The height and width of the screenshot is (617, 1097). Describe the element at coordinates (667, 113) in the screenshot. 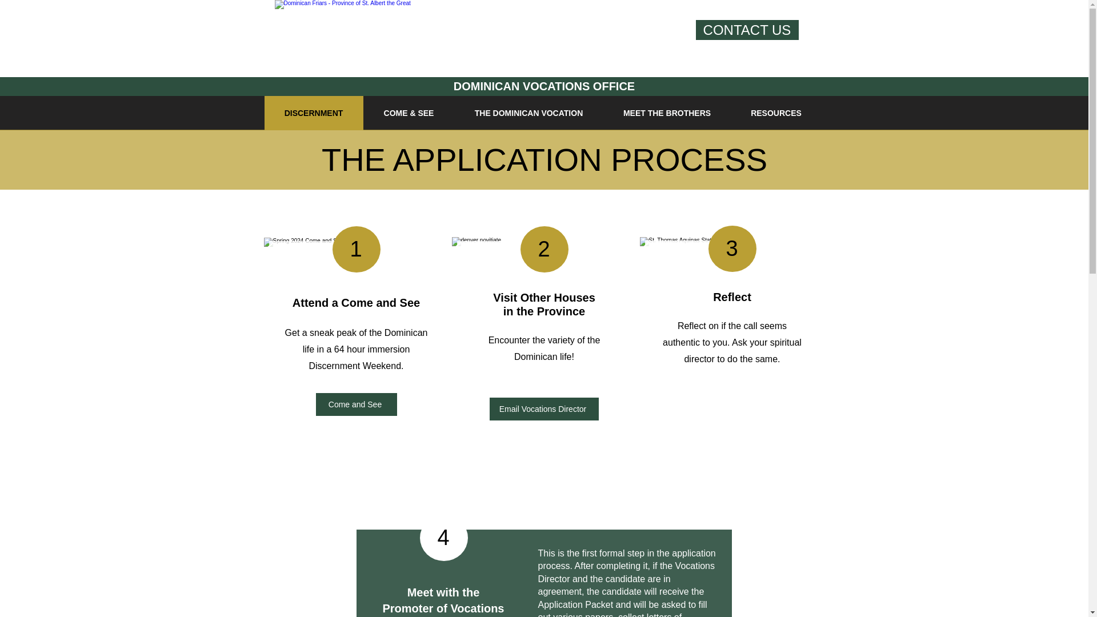

I see `MEET THE BROTHERS` at that location.